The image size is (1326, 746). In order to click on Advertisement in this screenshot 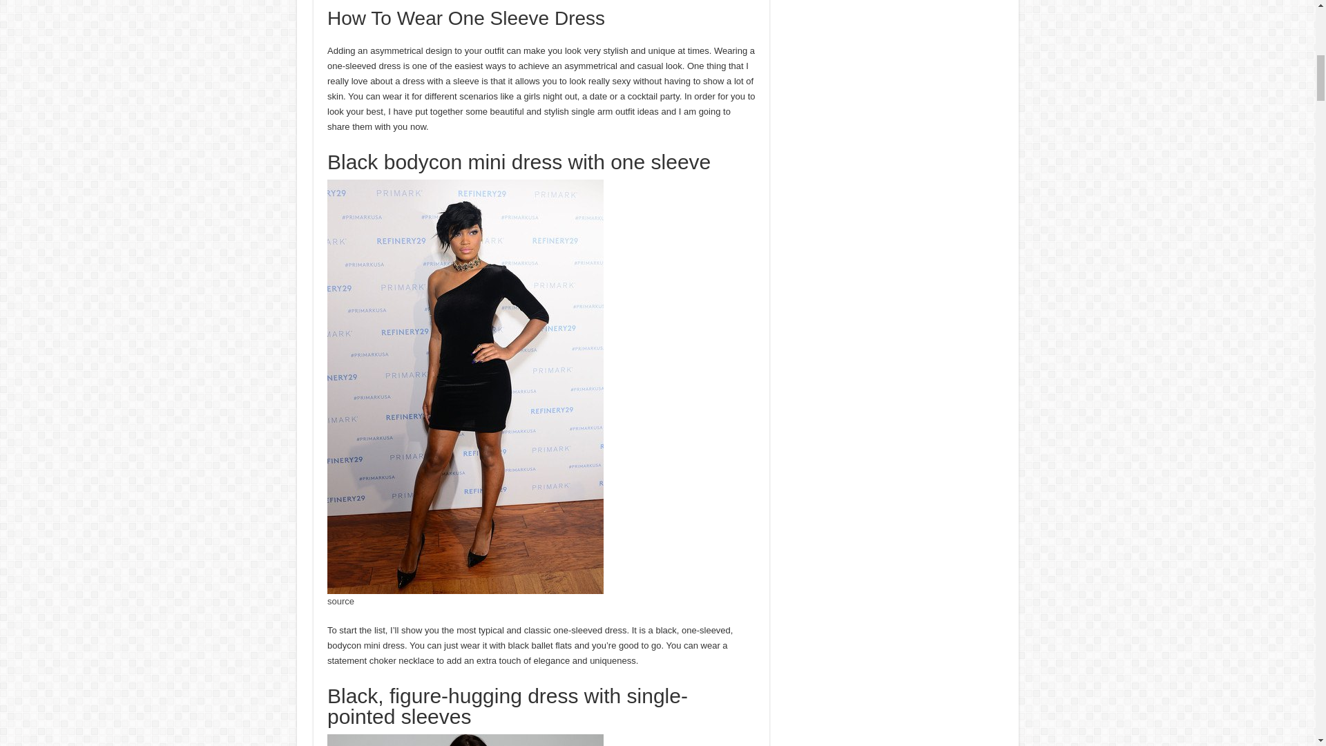, I will do `click(541, 3)`.